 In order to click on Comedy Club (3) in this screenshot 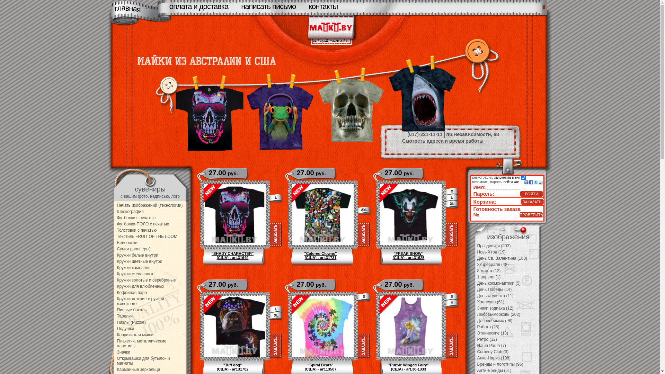, I will do `click(493, 352)`.